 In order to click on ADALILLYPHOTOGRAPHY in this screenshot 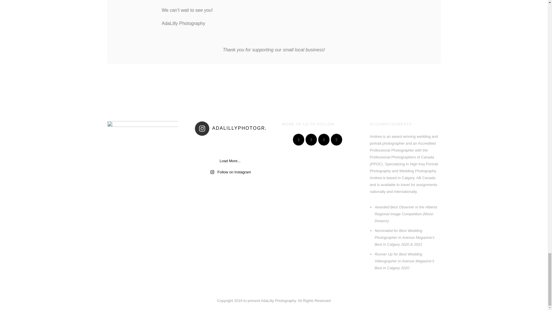, I will do `click(237, 129)`.